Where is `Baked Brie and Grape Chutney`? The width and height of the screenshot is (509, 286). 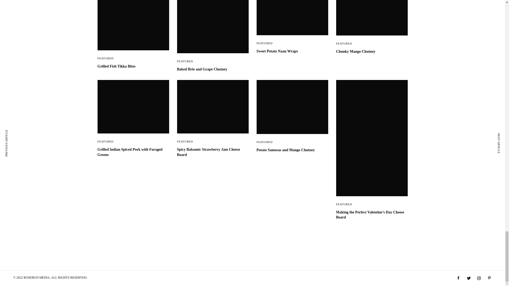
Baked Brie and Grape Chutney is located at coordinates (213, 69).